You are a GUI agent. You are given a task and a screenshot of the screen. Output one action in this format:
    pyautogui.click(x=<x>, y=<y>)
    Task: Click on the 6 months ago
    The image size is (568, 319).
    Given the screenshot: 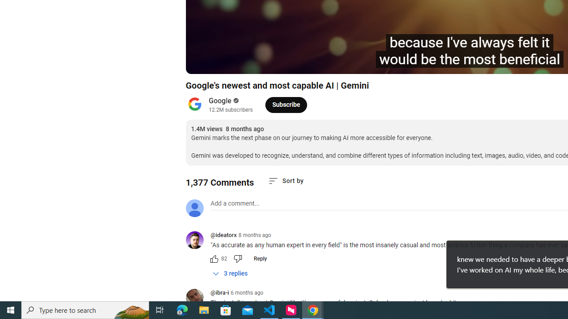 What is the action you would take?
    pyautogui.click(x=247, y=293)
    